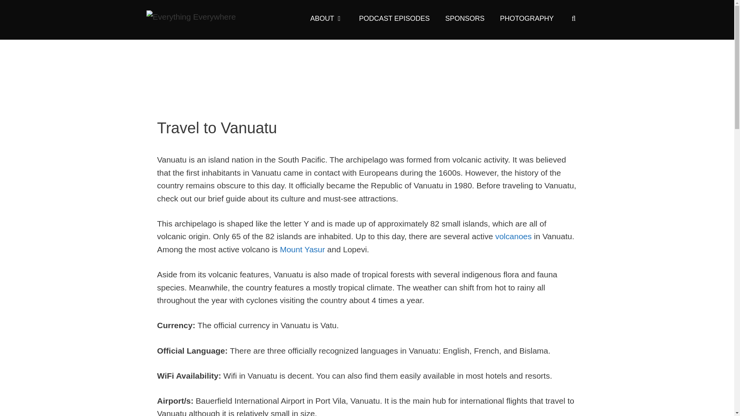 This screenshot has width=740, height=416. I want to click on PODCAST EPISODES, so click(394, 18).